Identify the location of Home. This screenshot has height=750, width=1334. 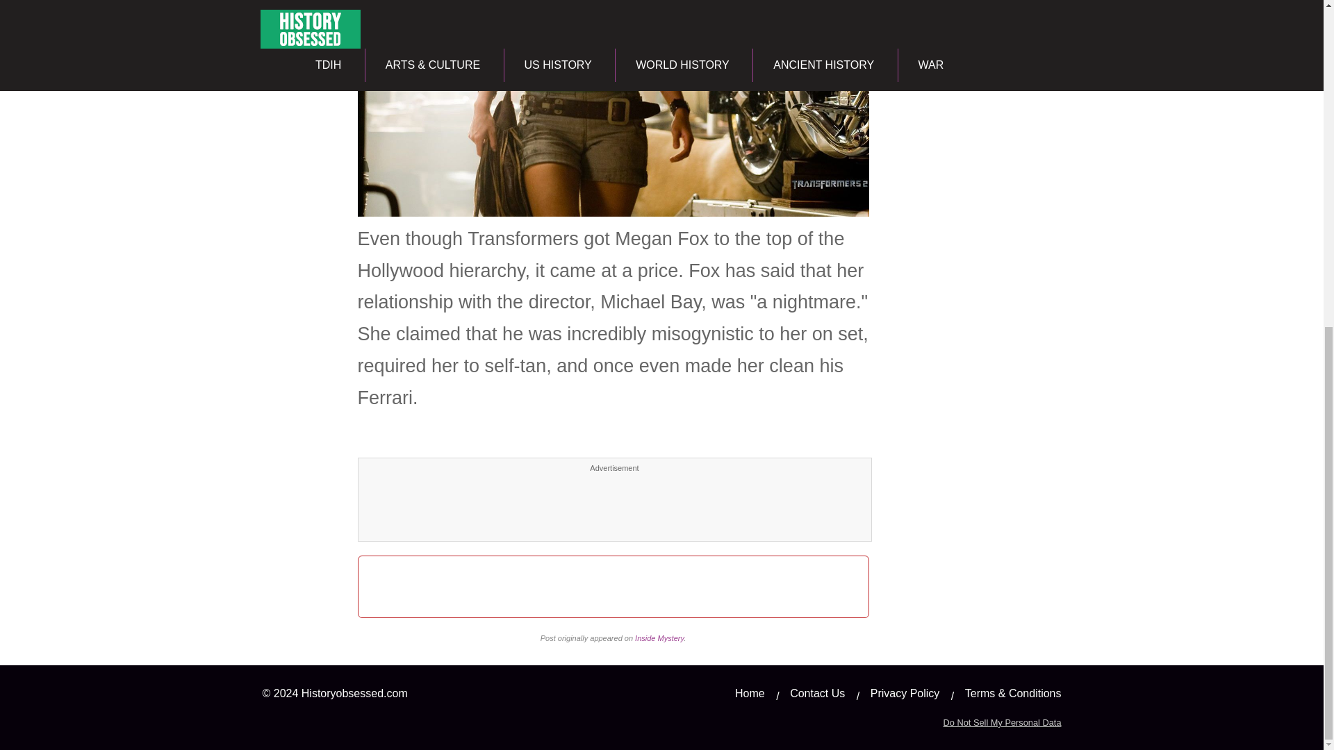
(749, 693).